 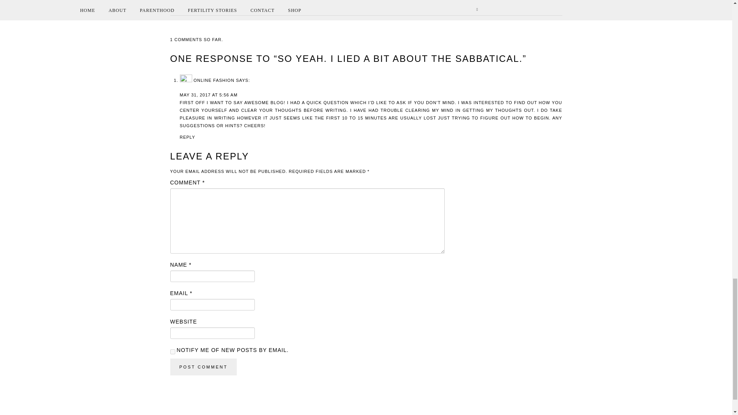 I want to click on ONLINE FASHION, so click(x=214, y=80).